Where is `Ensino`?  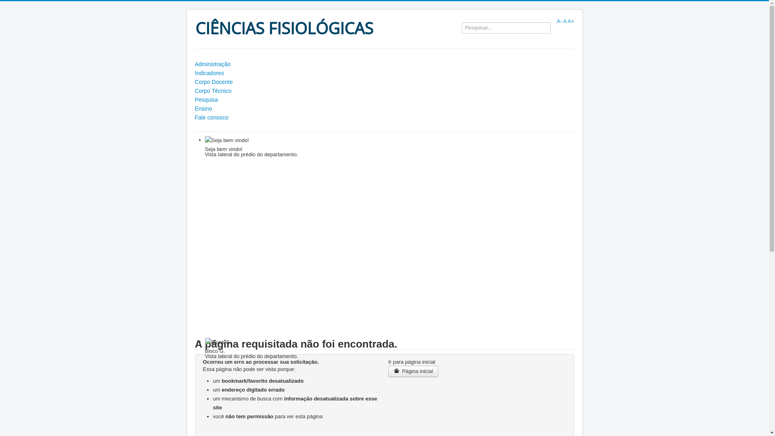
Ensino is located at coordinates (384, 109).